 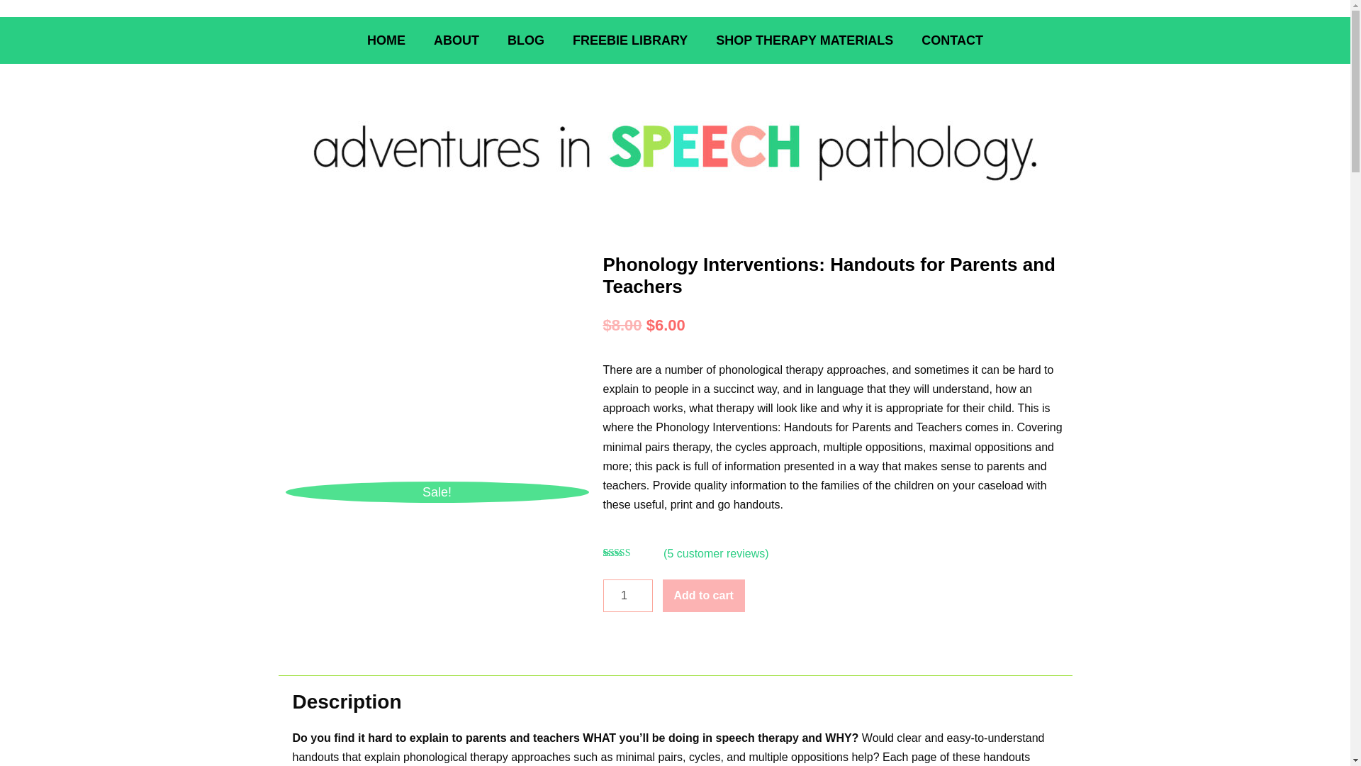 I want to click on 1, so click(x=627, y=595).